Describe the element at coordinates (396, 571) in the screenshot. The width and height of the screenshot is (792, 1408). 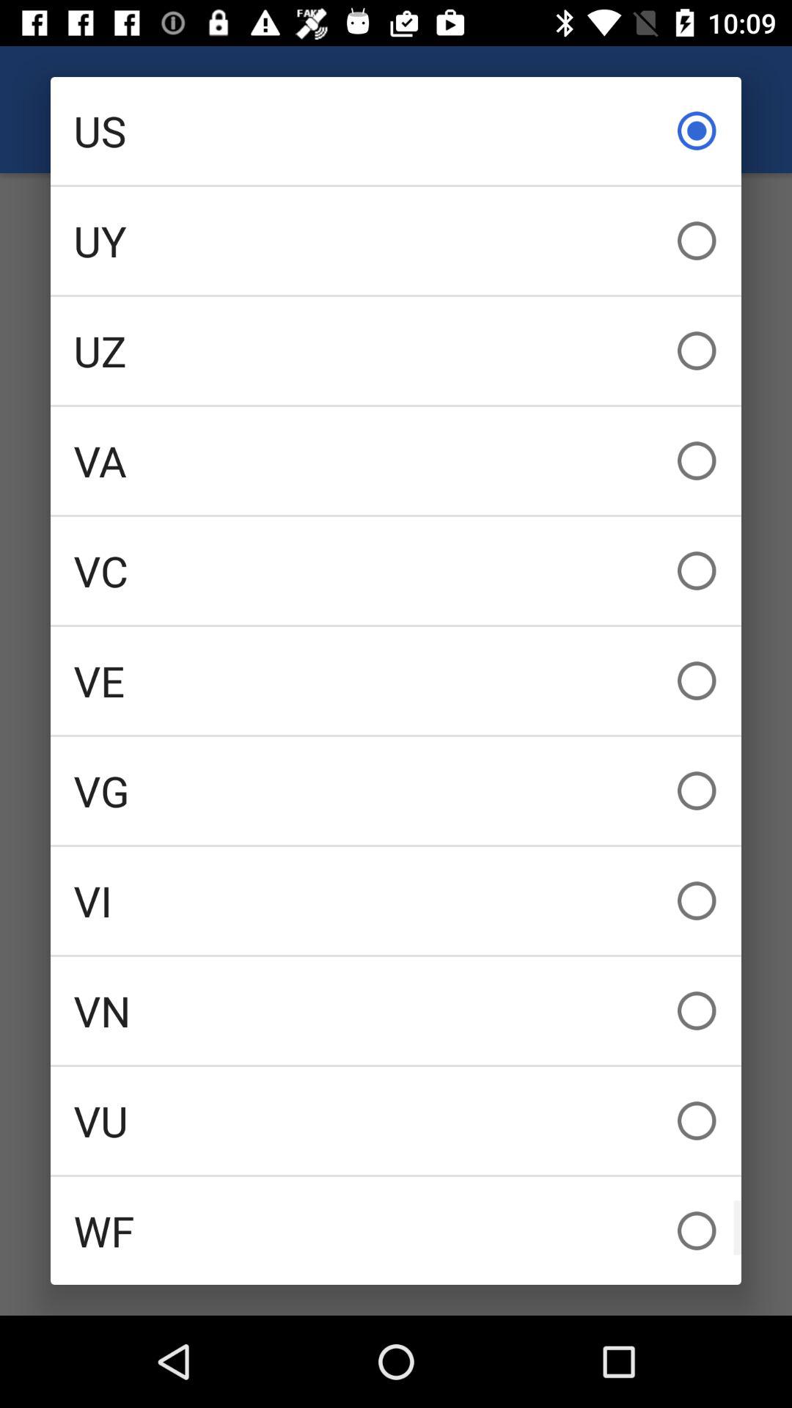
I see `launch the item below va` at that location.